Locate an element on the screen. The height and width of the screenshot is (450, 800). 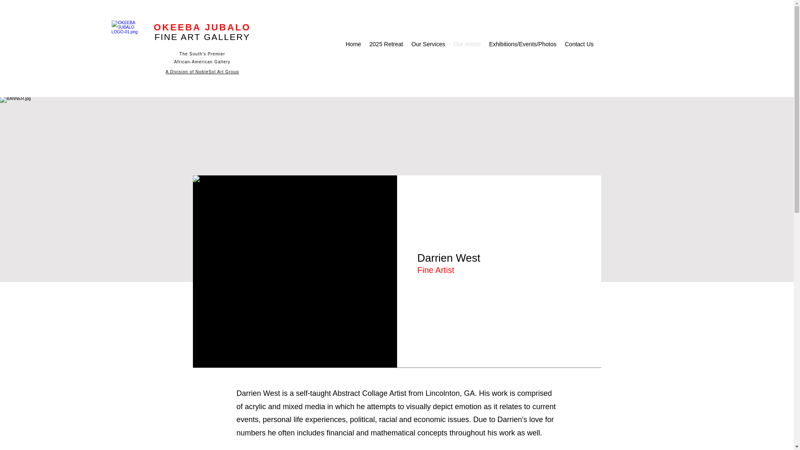
OKEEBA JUBALO is located at coordinates (202, 27).